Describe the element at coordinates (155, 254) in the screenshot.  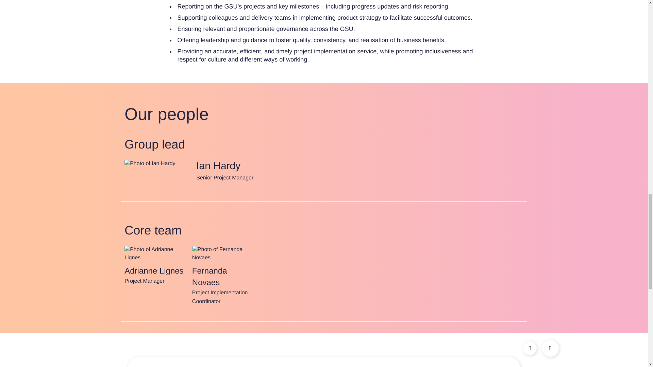
I see `Adrianne Lignes` at that location.